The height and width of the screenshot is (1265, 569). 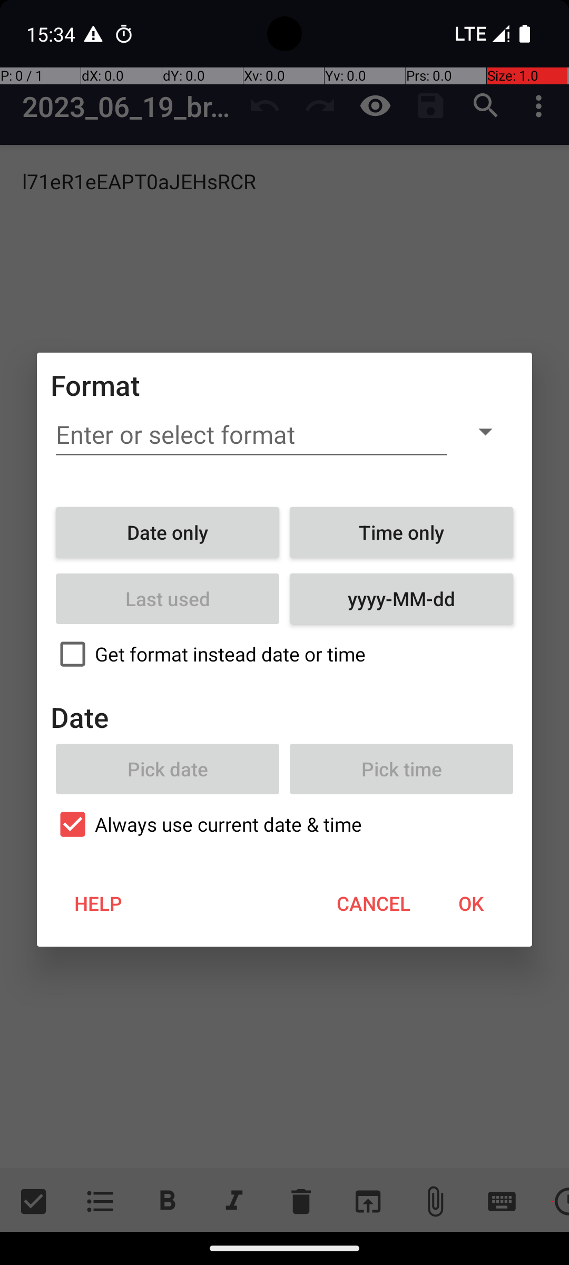 What do you see at coordinates (485, 431) in the screenshot?
I see `Choose format` at bounding box center [485, 431].